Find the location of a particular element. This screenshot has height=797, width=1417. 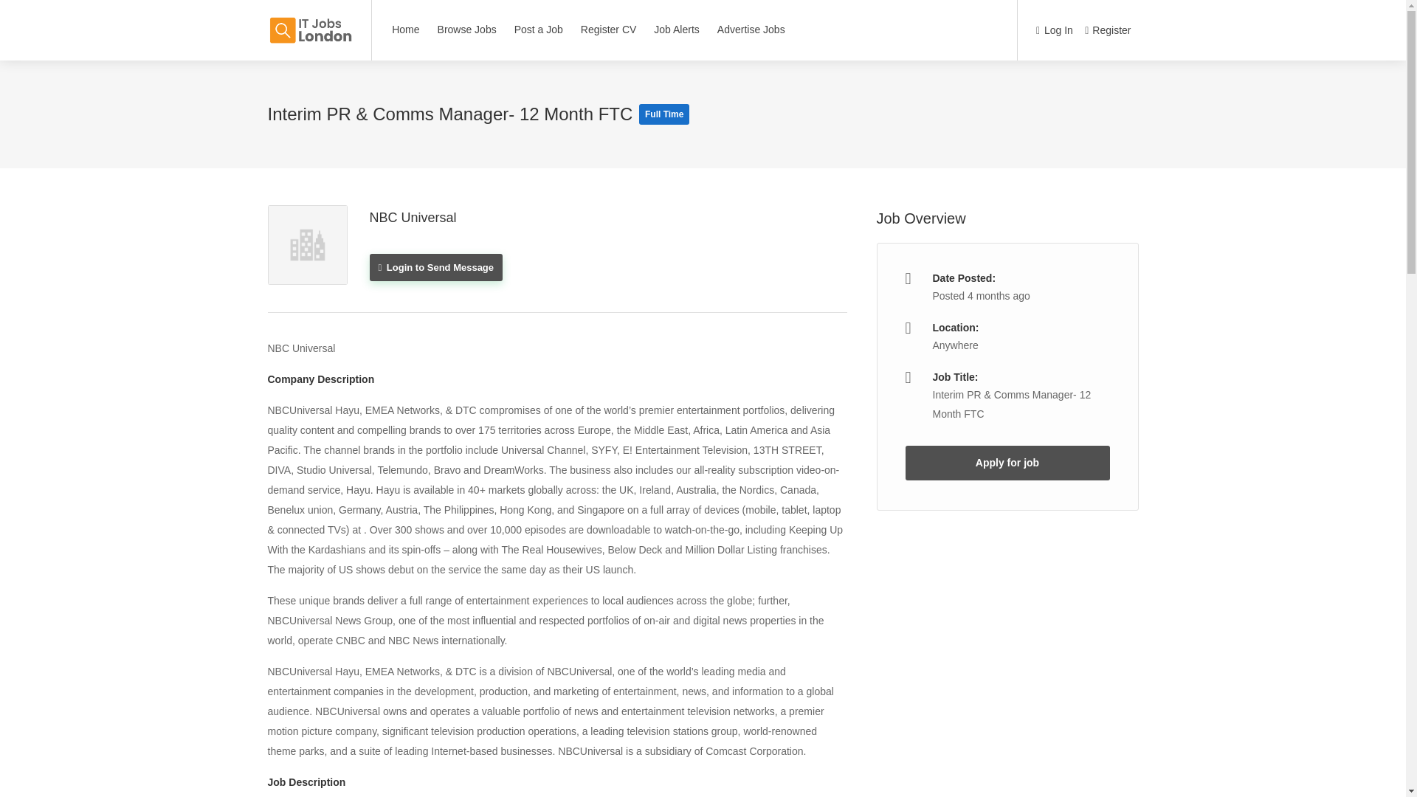

Advertise Jobs is located at coordinates (751, 30).